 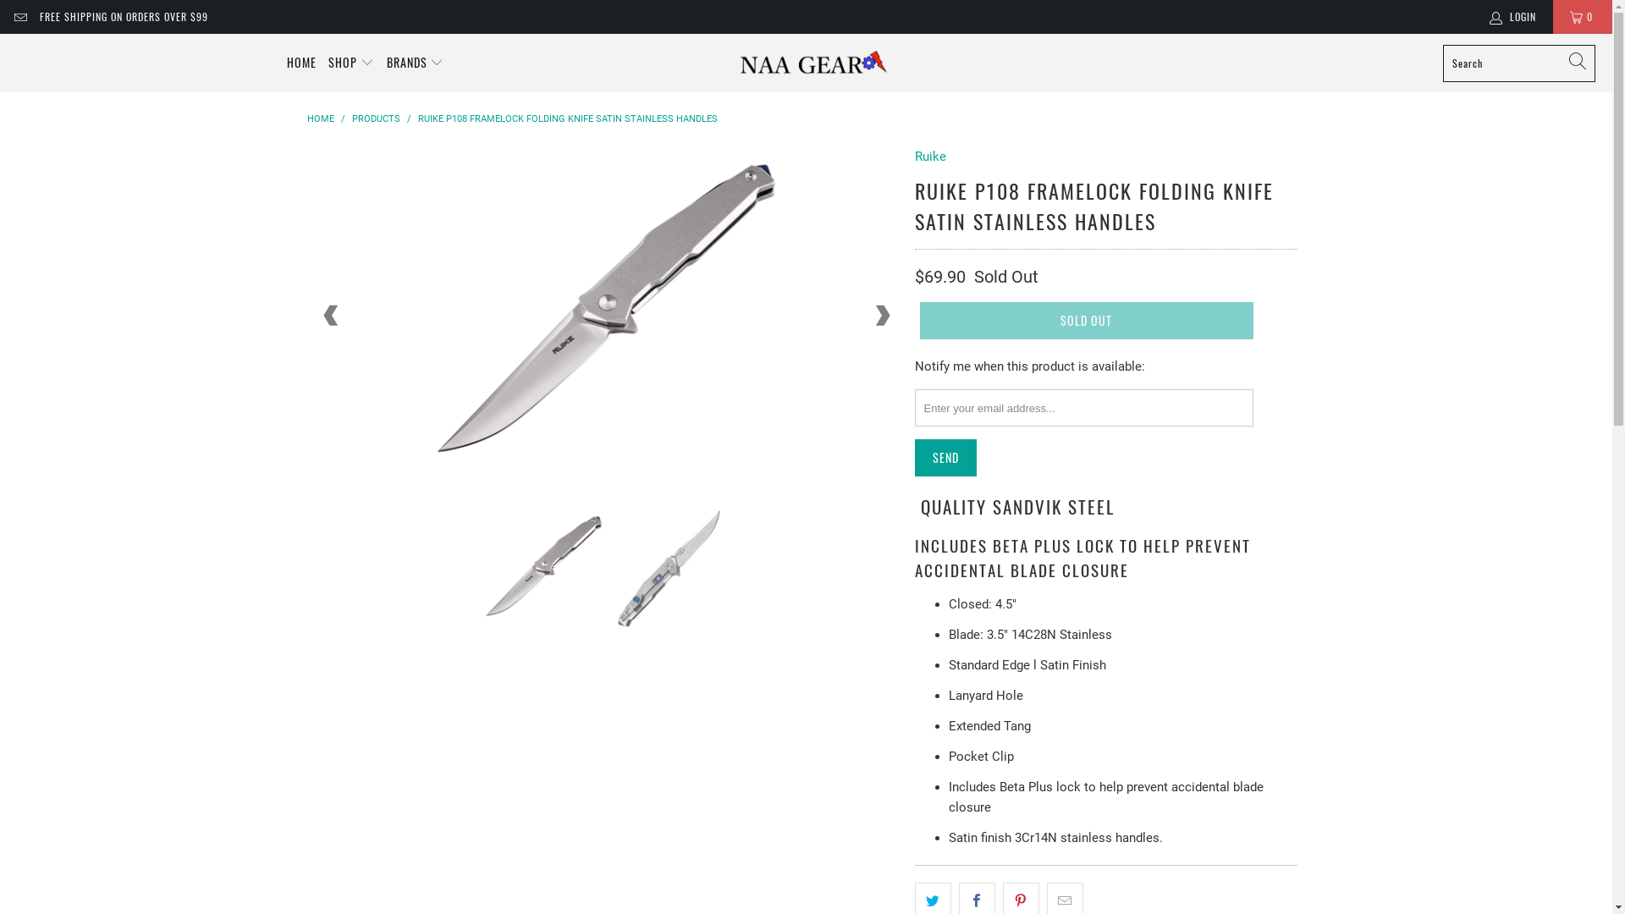 I want to click on FREE SHIPPING ON ORDERS OVER $99, so click(x=124, y=17).